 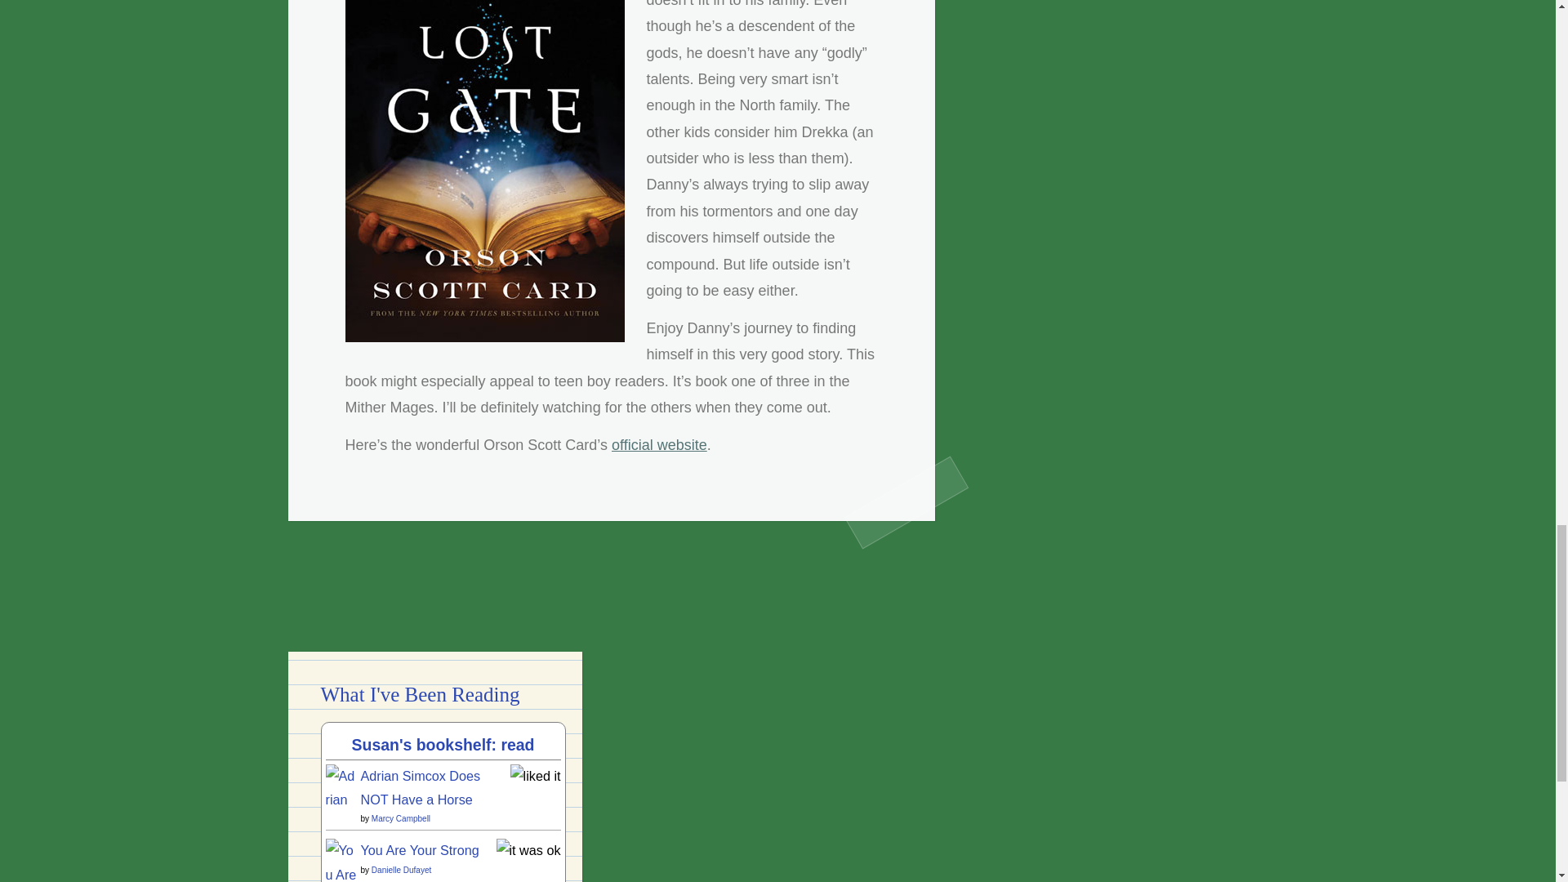 I want to click on official website, so click(x=658, y=444).